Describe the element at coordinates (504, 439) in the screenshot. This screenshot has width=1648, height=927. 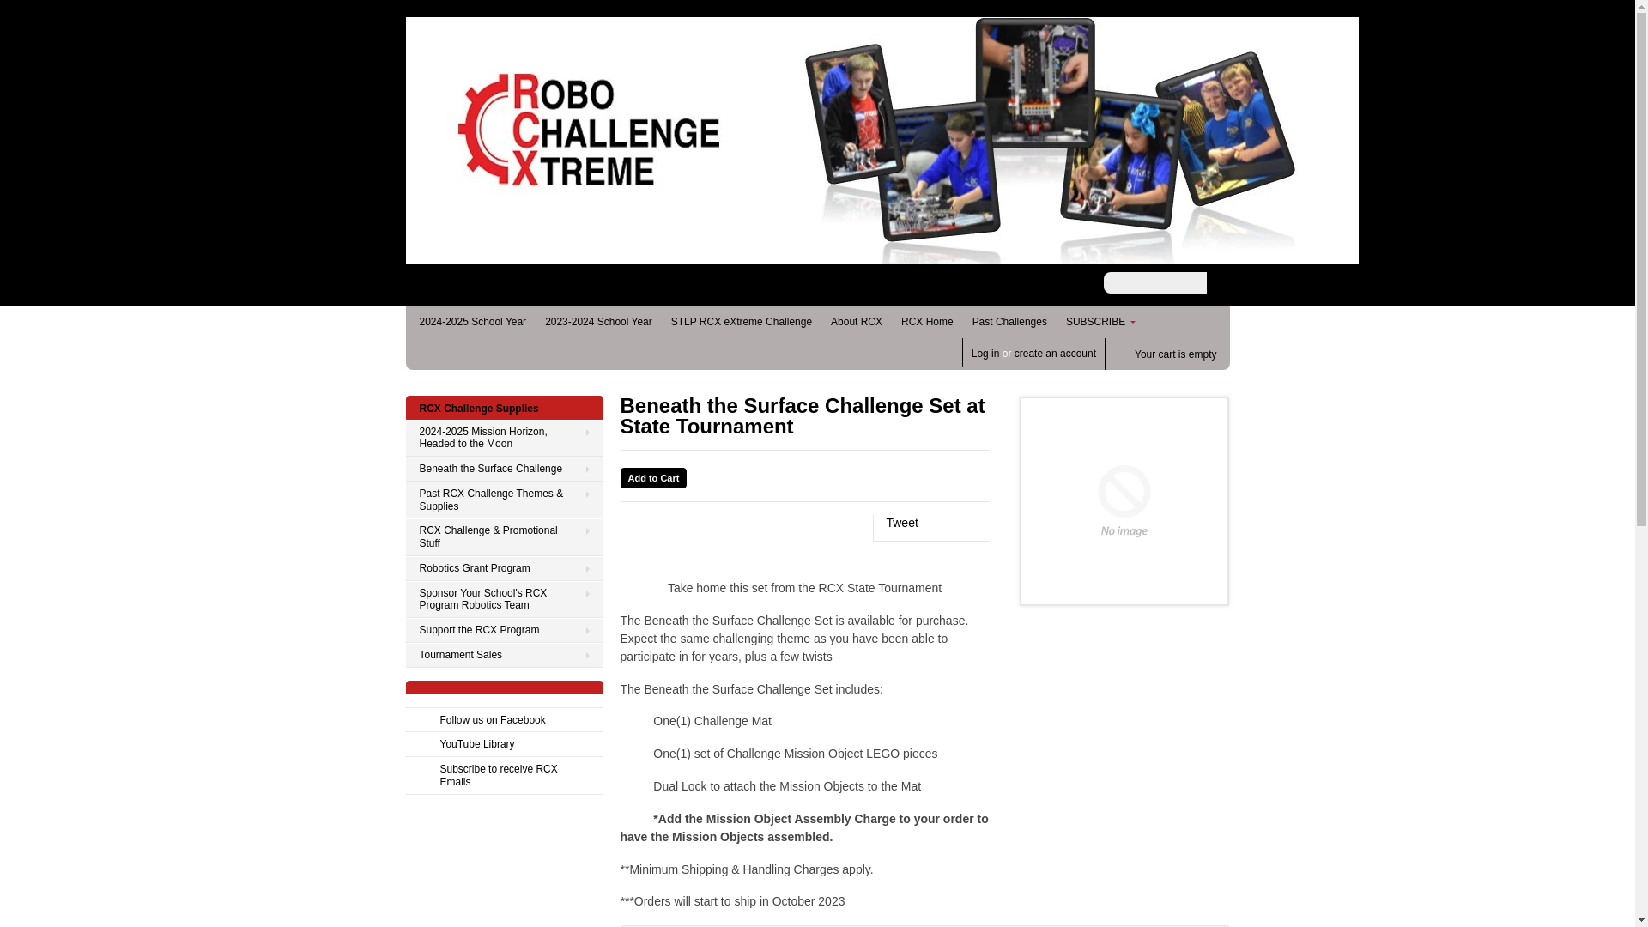
I see `2024-2025 Mission Horizon, Headed to the Moon` at that location.